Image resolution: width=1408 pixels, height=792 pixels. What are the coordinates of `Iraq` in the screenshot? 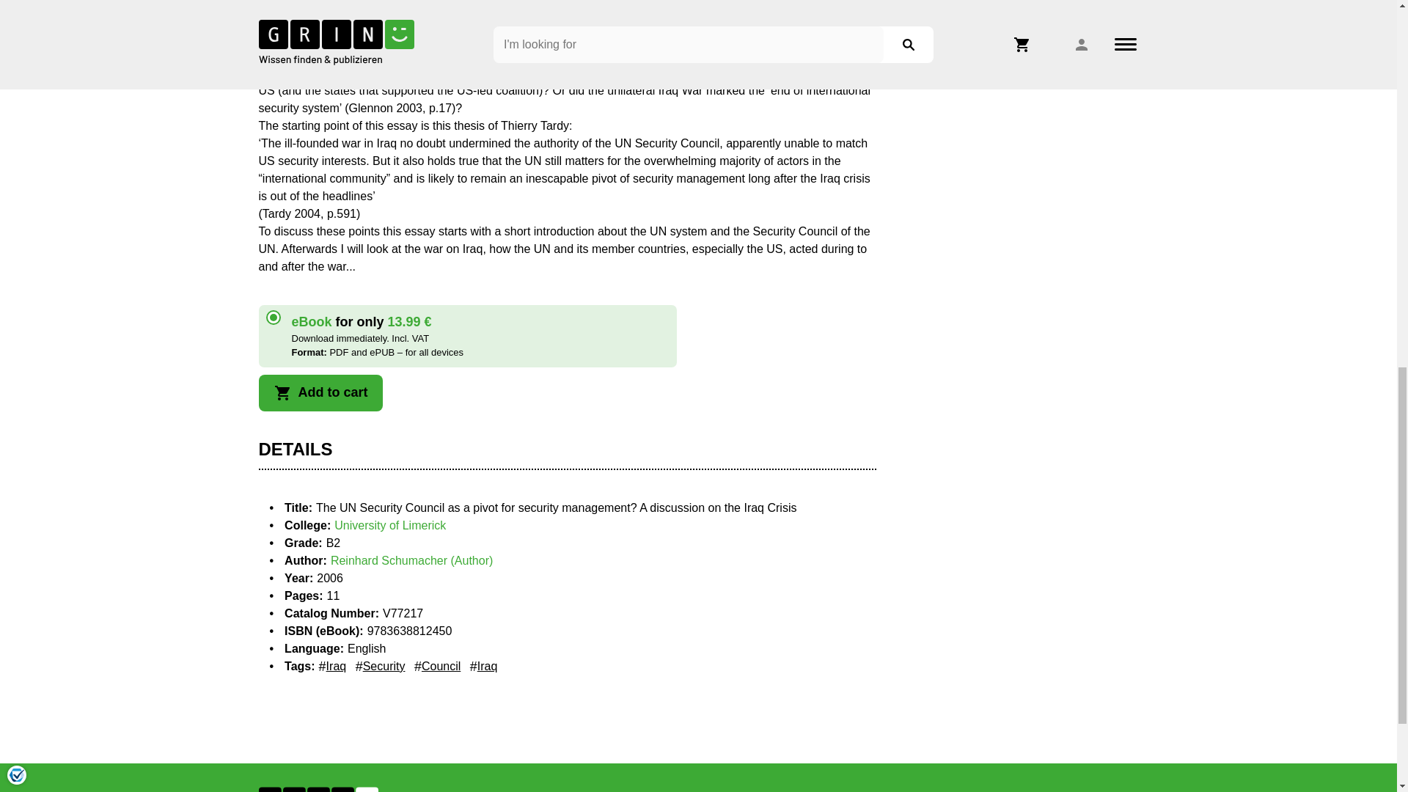 It's located at (333, 667).